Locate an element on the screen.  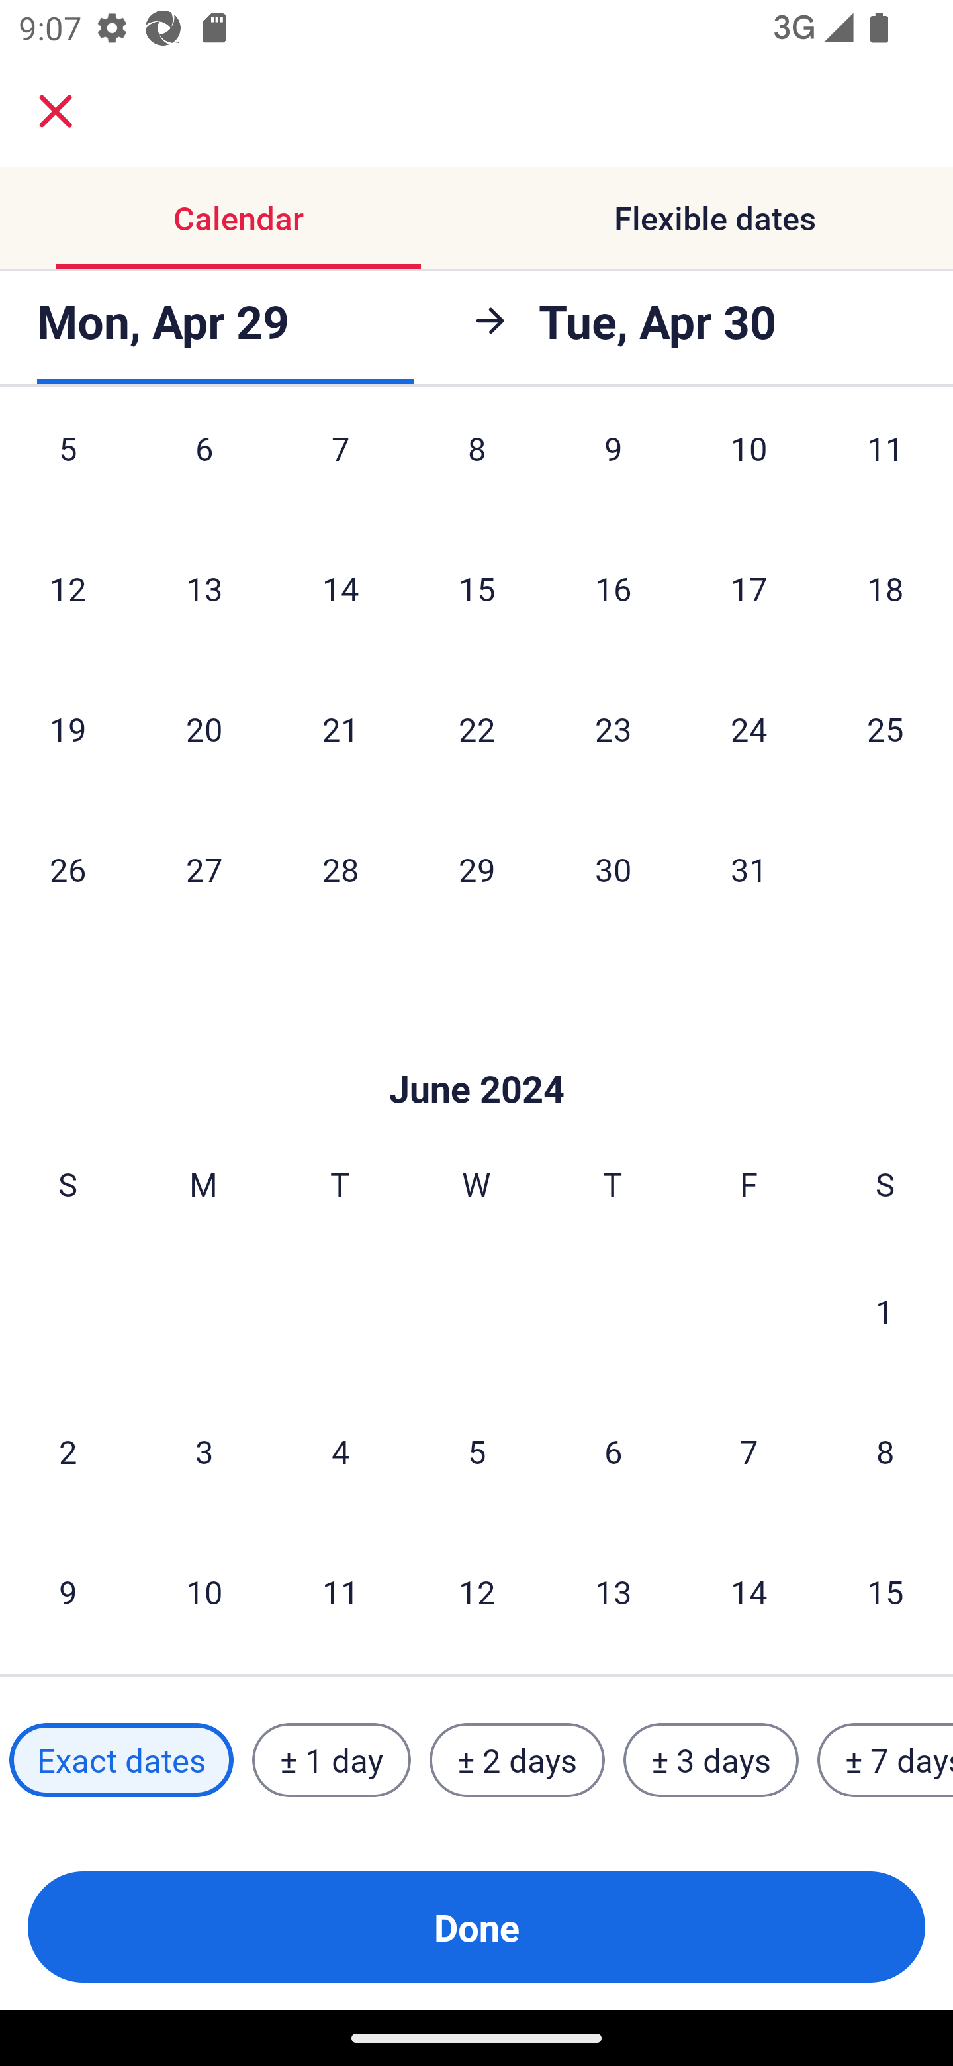
Exact dates is located at coordinates (121, 1760).